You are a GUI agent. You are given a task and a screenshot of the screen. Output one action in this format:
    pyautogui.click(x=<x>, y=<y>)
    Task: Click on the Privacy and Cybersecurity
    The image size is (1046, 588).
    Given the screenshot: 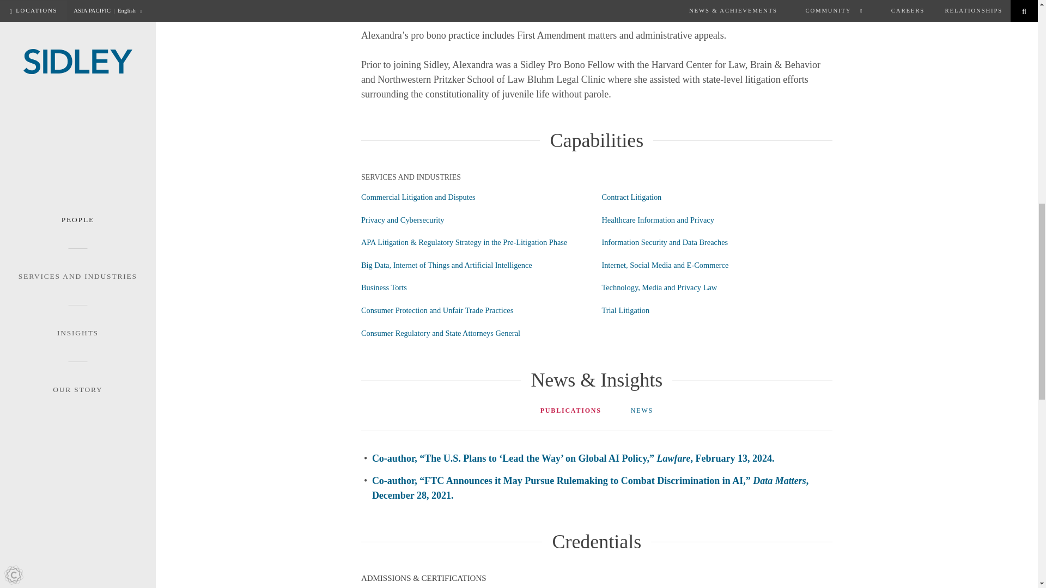 What is the action you would take?
    pyautogui.click(x=403, y=220)
    